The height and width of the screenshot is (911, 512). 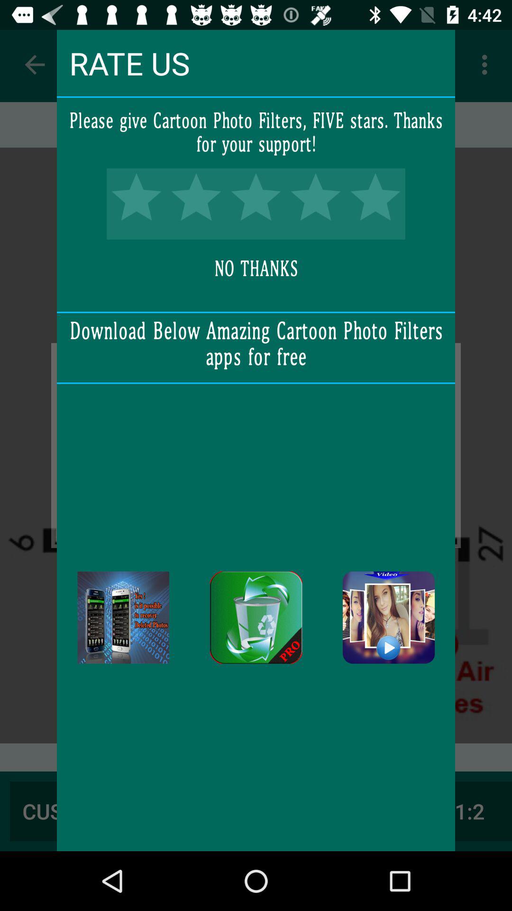 What do you see at coordinates (123, 618) in the screenshot?
I see `advert` at bounding box center [123, 618].